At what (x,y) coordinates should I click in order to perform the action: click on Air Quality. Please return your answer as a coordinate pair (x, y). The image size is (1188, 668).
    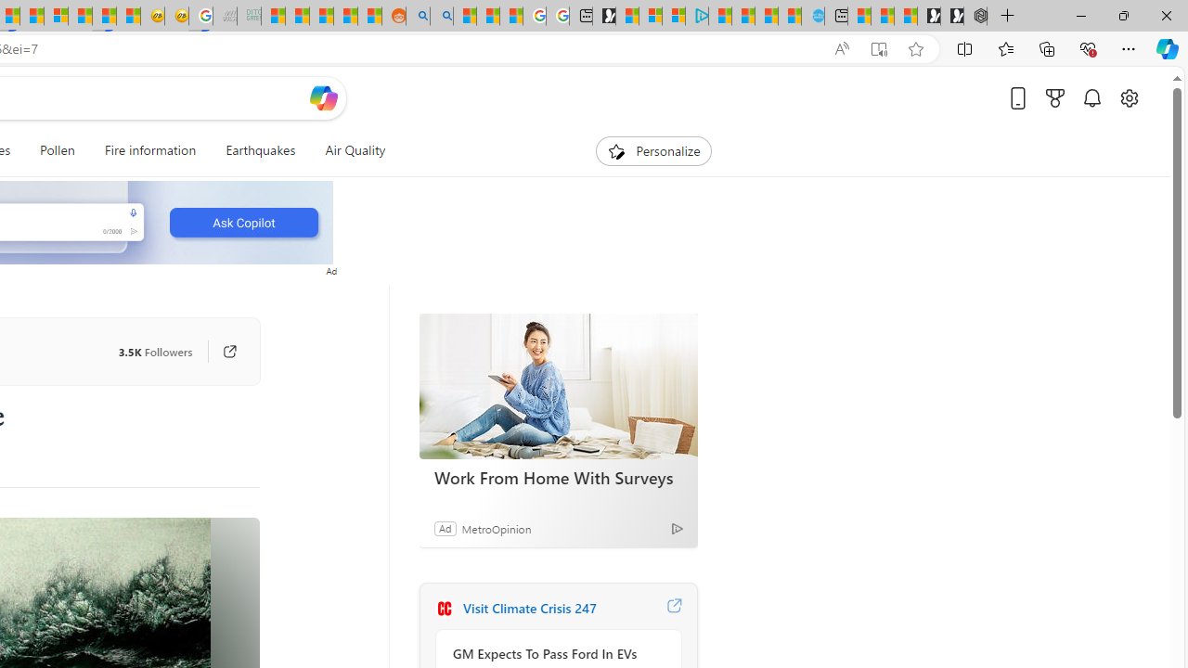
    Looking at the image, I should click on (355, 150).